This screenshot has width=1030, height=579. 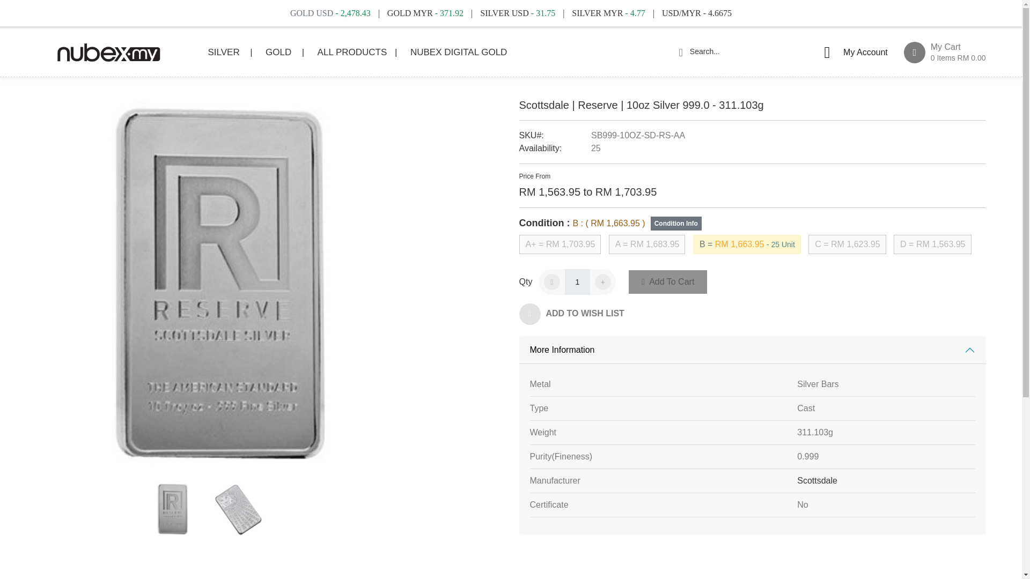 What do you see at coordinates (852, 52) in the screenshot?
I see `1` at bounding box center [852, 52].